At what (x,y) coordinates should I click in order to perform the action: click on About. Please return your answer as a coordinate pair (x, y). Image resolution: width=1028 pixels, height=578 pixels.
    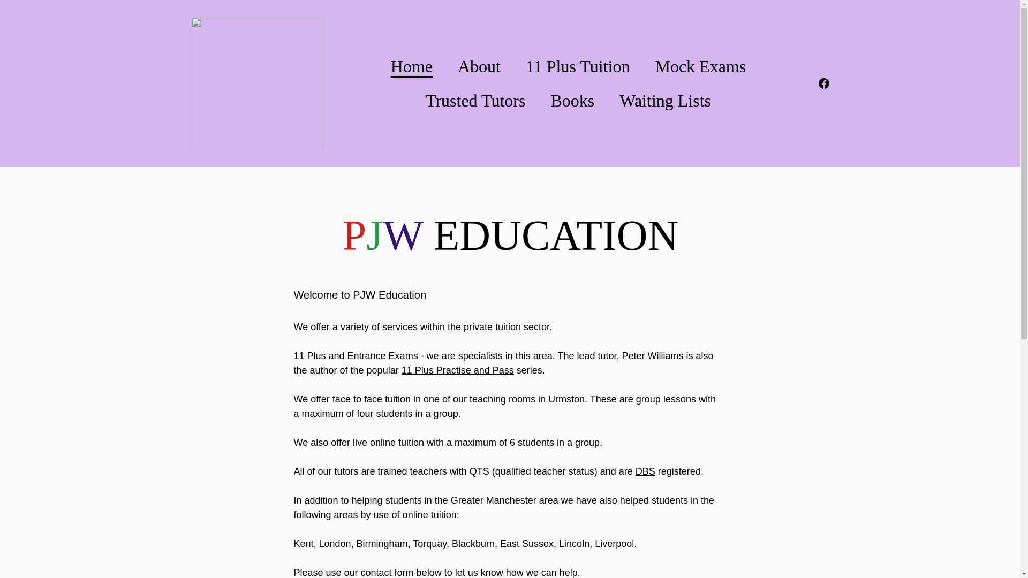
    Looking at the image, I should click on (479, 66).